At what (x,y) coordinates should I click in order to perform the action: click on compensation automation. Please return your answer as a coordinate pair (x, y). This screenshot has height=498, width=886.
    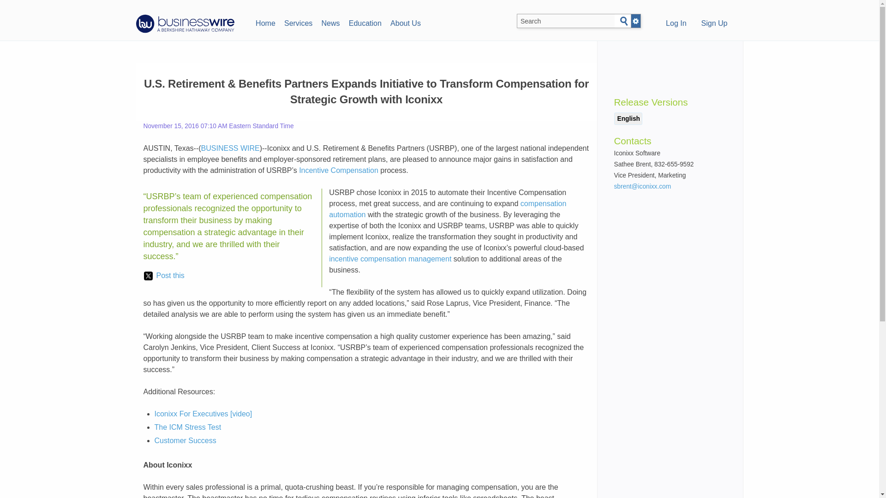
    Looking at the image, I should click on (447, 209).